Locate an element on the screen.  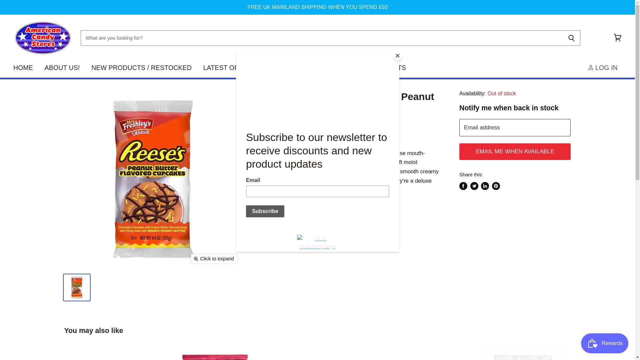
EMAIL ME WHEN AVAILABLE is located at coordinates (515, 151).